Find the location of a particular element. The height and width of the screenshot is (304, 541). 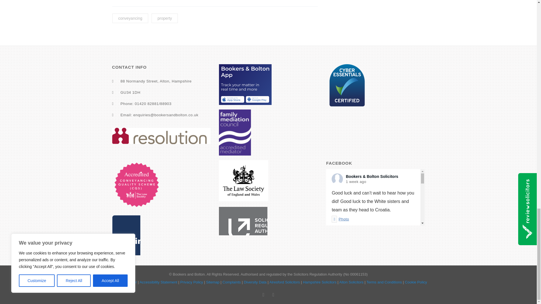

View on Facebook is located at coordinates (344, 228).